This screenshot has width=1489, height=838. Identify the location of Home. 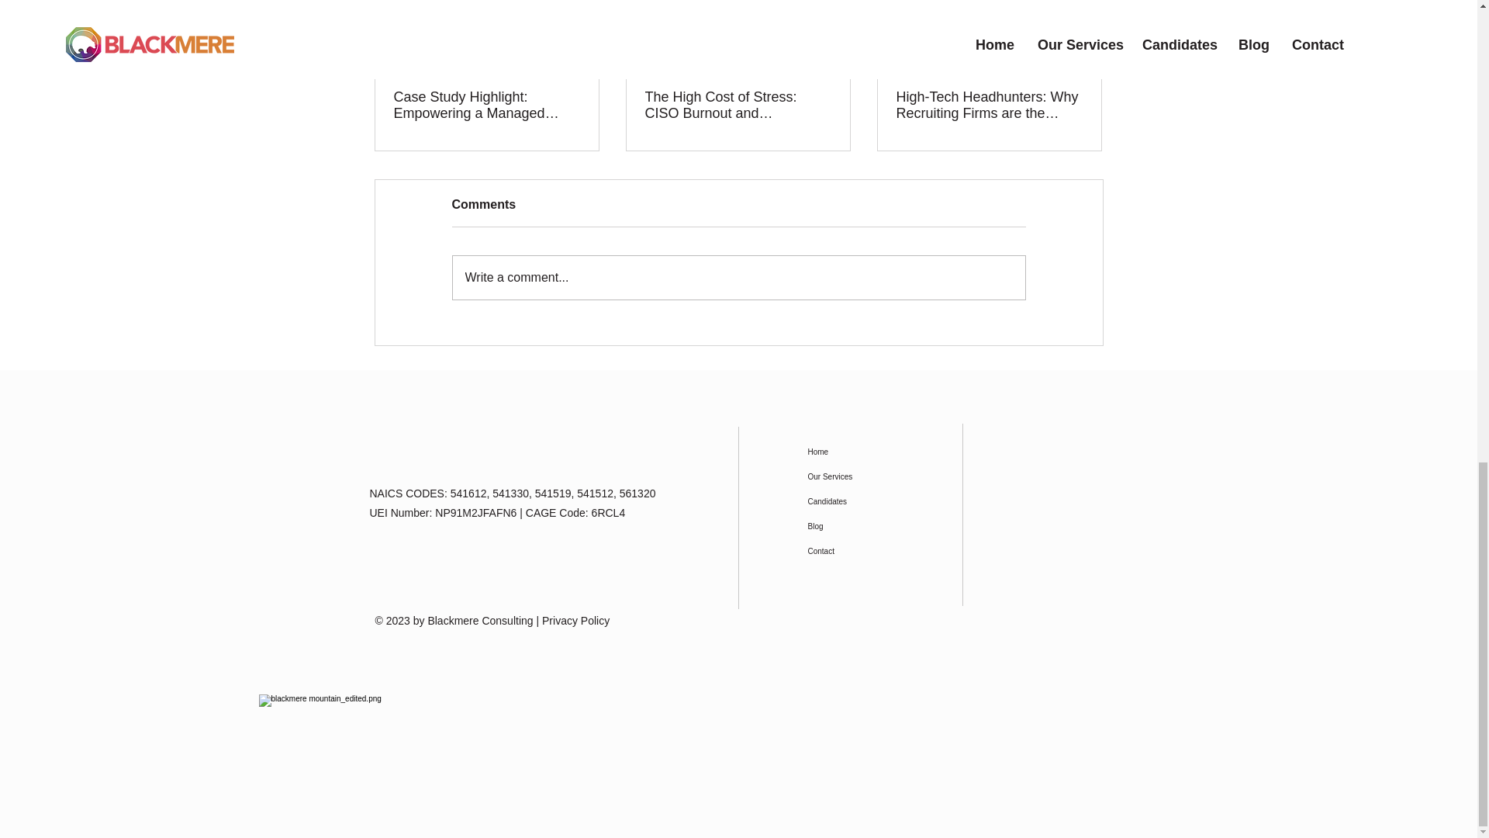
(848, 452).